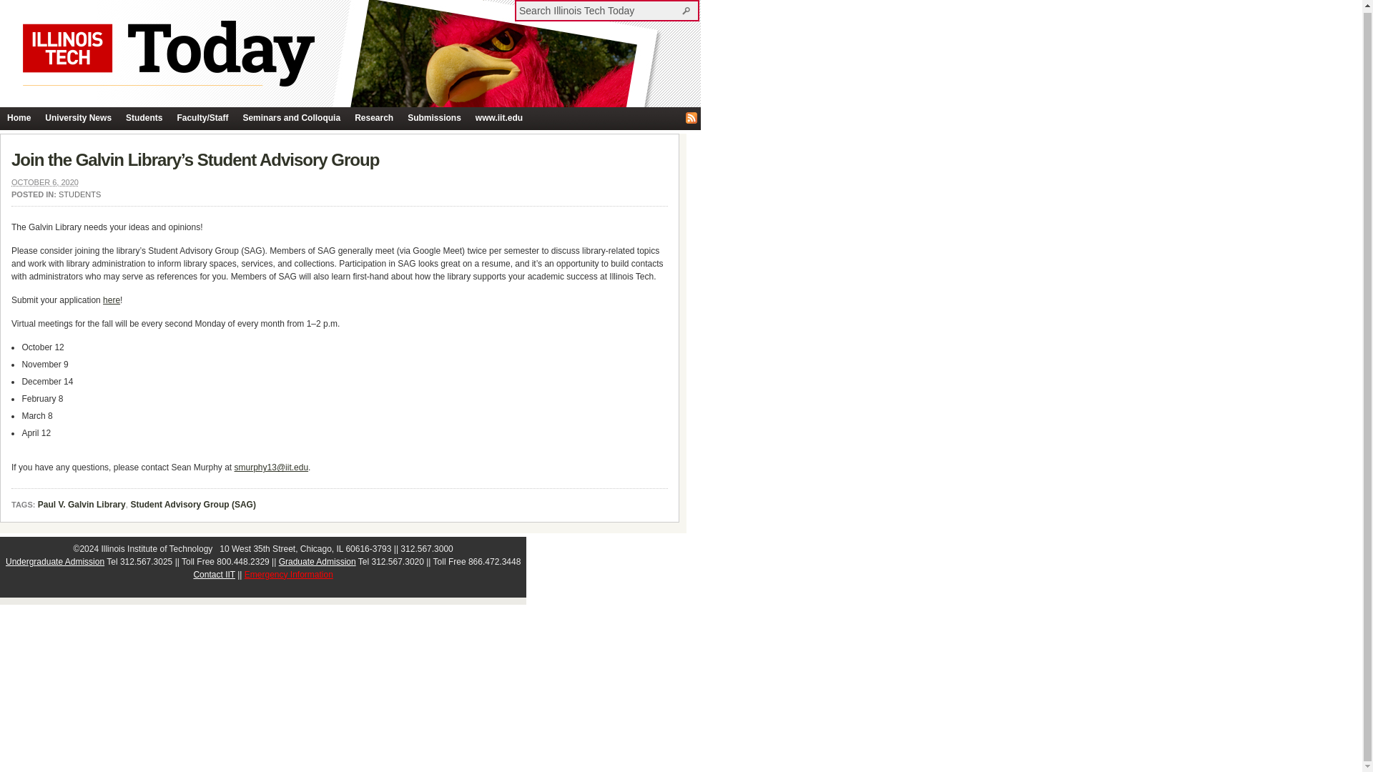 Image resolution: width=1373 pixels, height=772 pixels. What do you see at coordinates (599, 10) in the screenshot?
I see `Search Illinois Tech Today` at bounding box center [599, 10].